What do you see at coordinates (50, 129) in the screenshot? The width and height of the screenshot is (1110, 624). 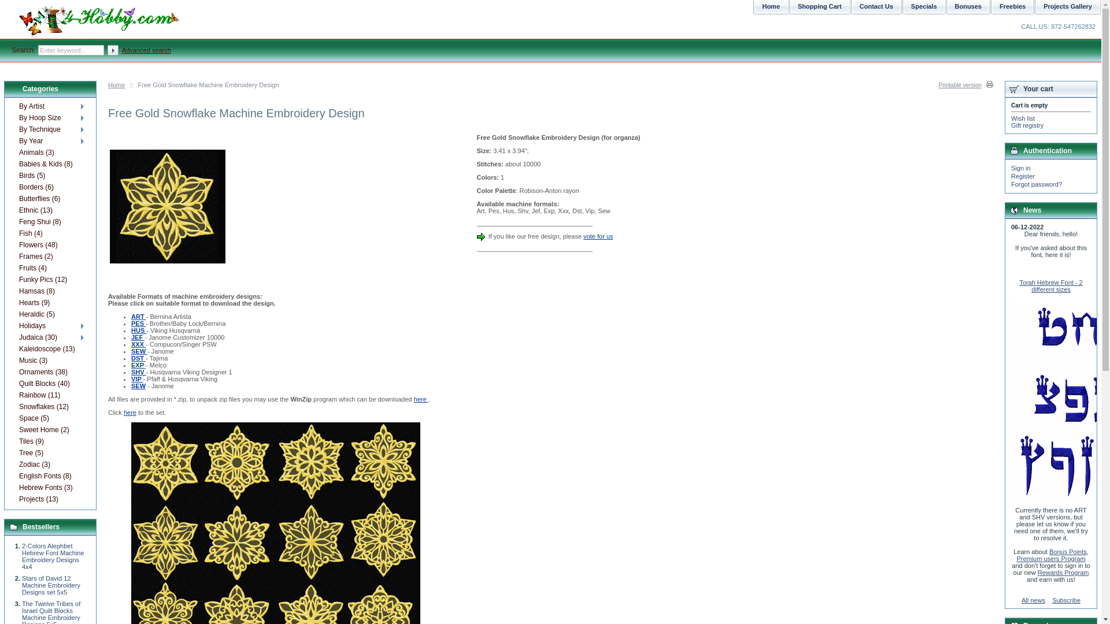 I see `By Technique` at bounding box center [50, 129].